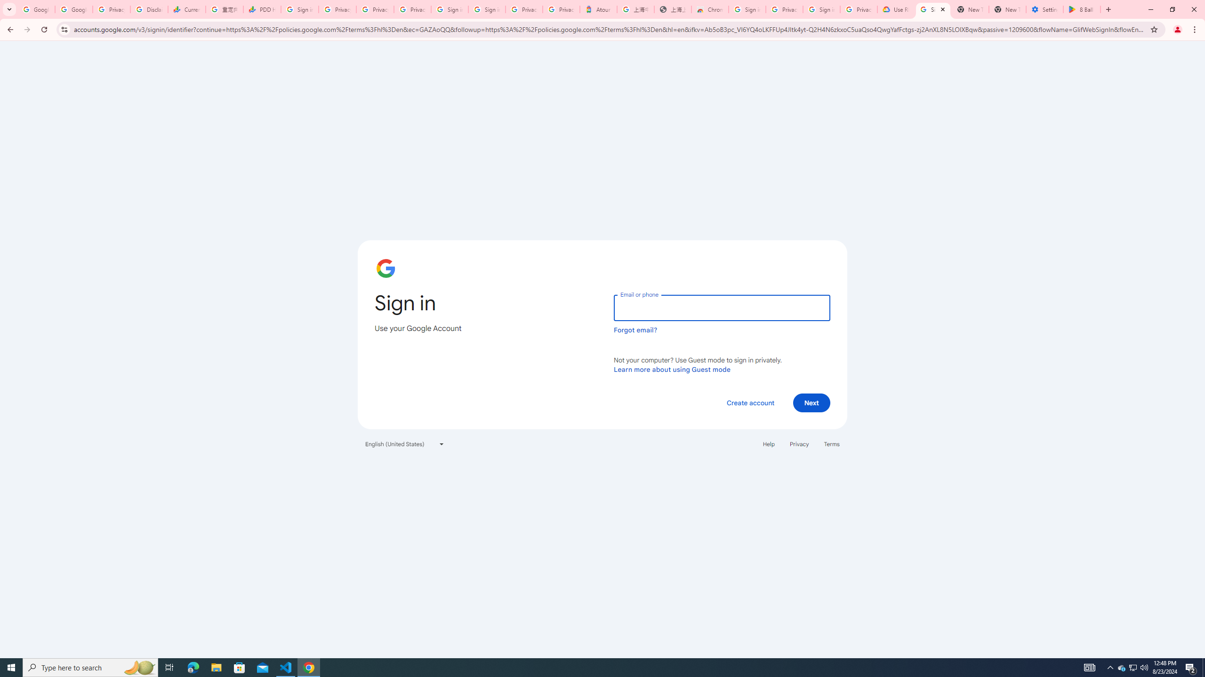 This screenshot has width=1205, height=677. Describe the element at coordinates (1082, 9) in the screenshot. I see `8 Ball Pool - Apps on Google Play` at that location.